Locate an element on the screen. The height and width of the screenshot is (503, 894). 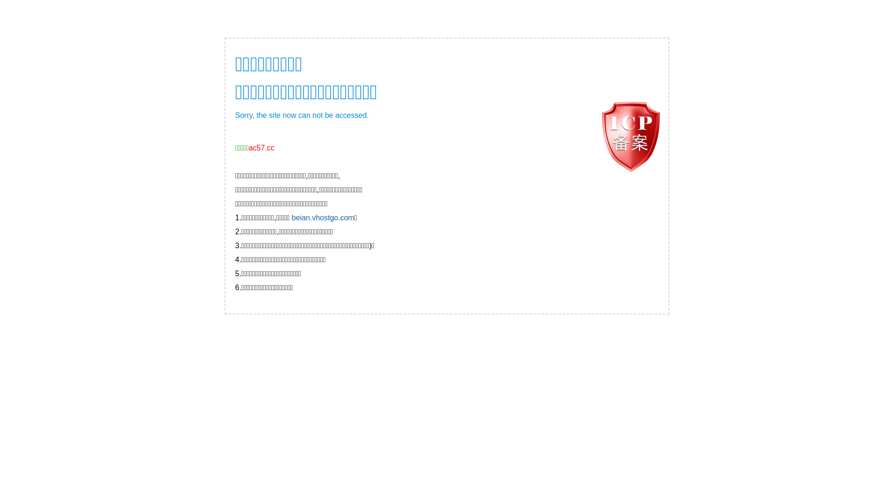
beian.vhostgo.com is located at coordinates (323, 218).